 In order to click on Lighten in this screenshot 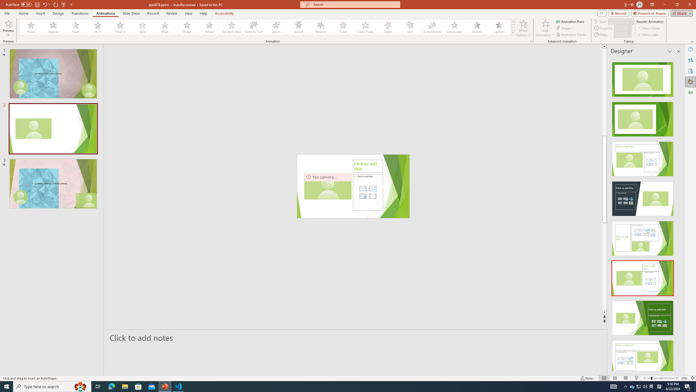, I will do `click(499, 27)`.